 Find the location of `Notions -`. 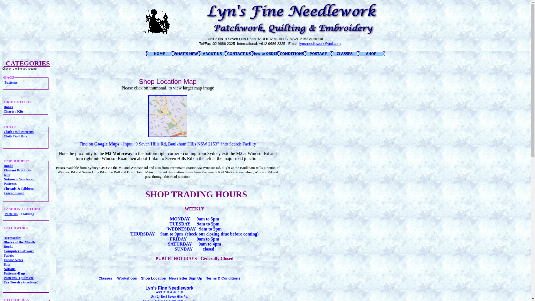

Notions - is located at coordinates (11, 179).